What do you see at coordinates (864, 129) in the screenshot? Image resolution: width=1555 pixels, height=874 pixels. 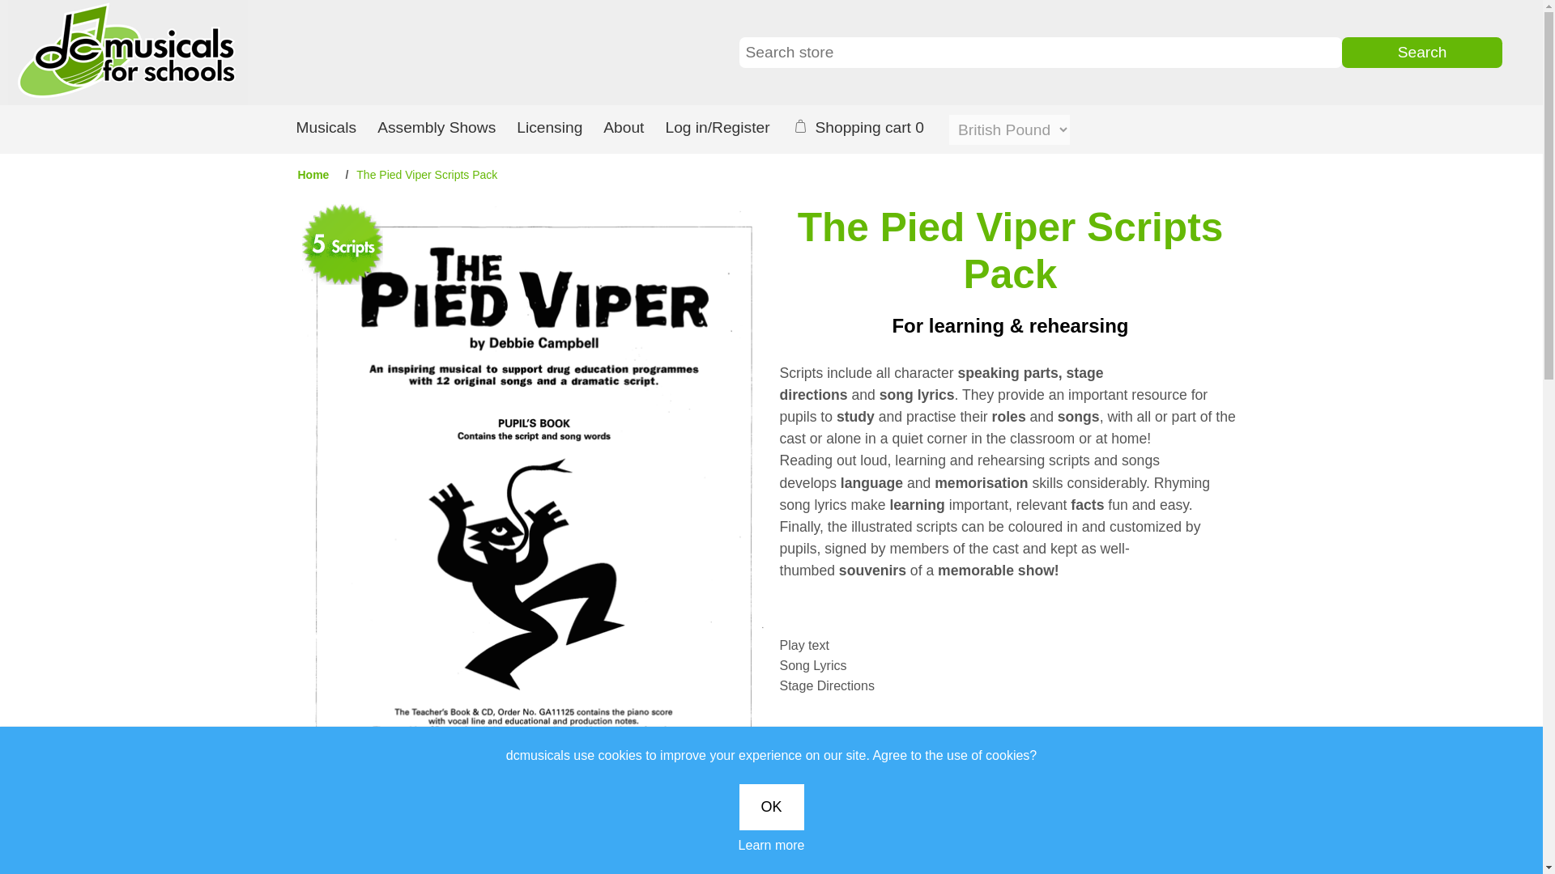 I see `Shopping cart 0` at bounding box center [864, 129].